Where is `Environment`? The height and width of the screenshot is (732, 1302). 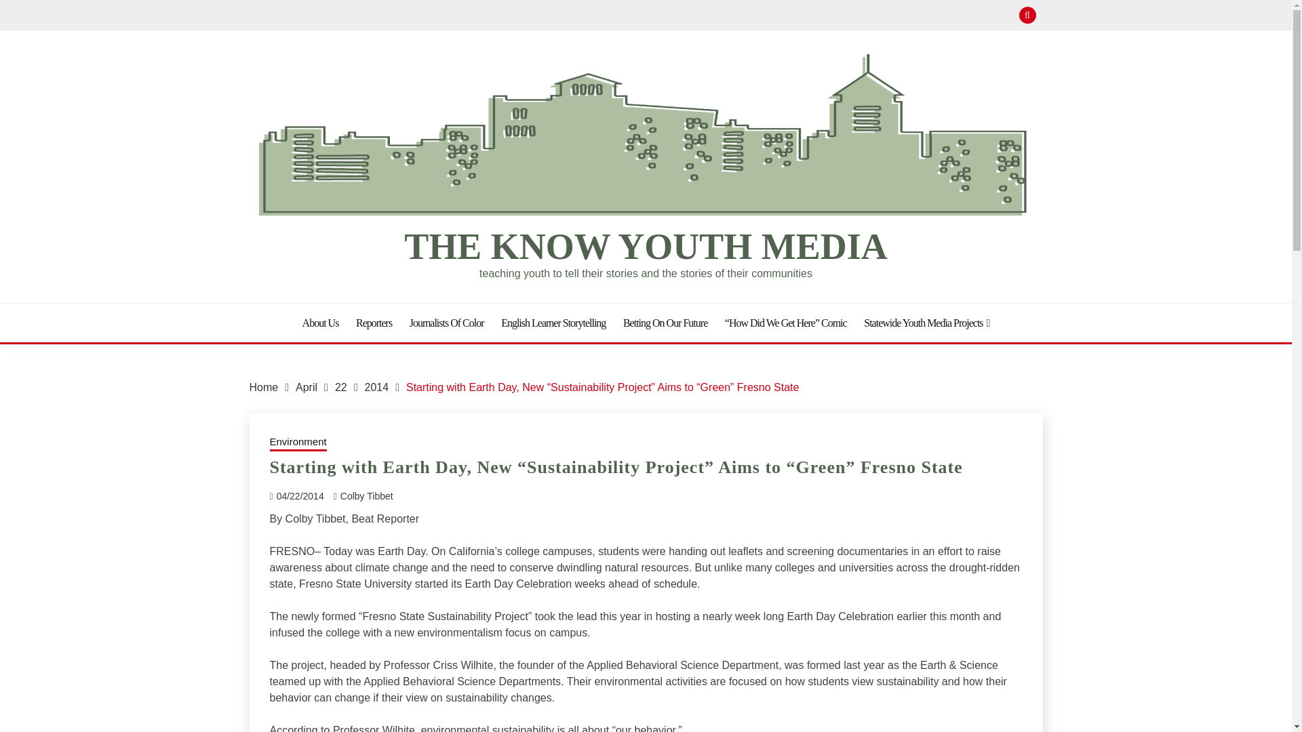
Environment is located at coordinates (298, 443).